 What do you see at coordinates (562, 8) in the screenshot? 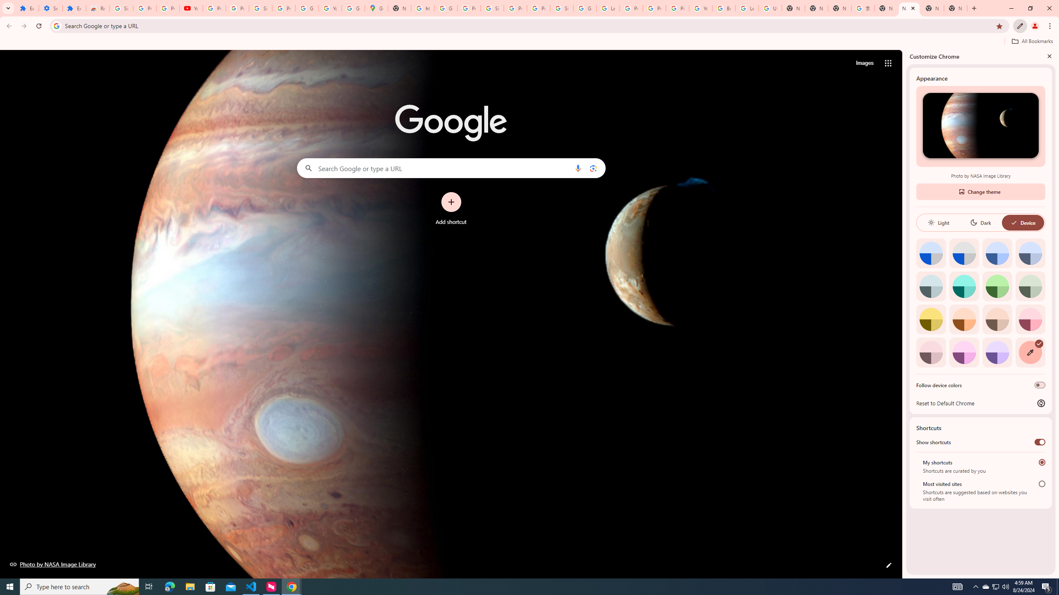
I see `Sign in - Google Accounts` at bounding box center [562, 8].